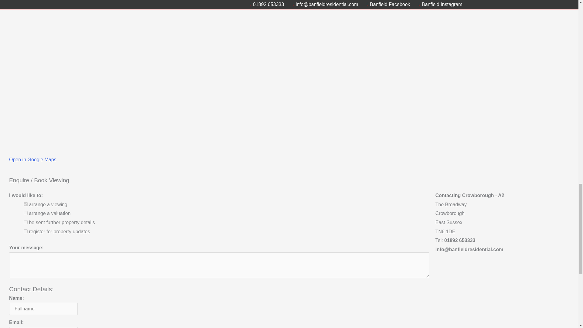 This screenshot has height=328, width=583. What do you see at coordinates (26, 231) in the screenshot?
I see `true` at bounding box center [26, 231].